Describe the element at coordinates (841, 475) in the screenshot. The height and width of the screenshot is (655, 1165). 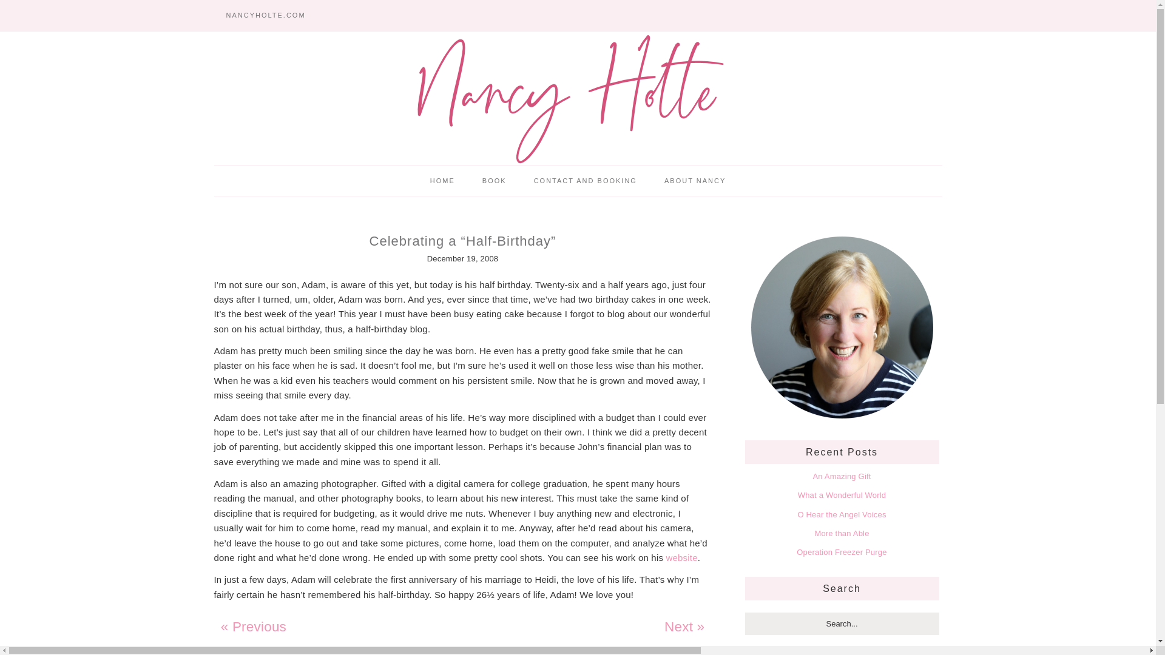
I see `An Amazing Gift` at that location.